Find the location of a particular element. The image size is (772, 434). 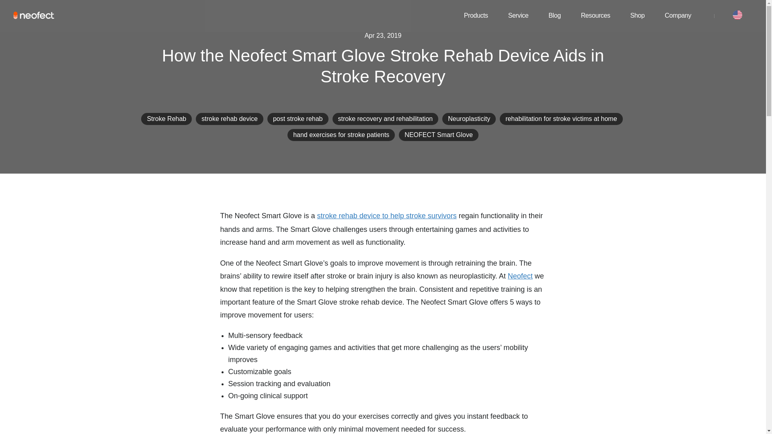

Blog is located at coordinates (554, 15).